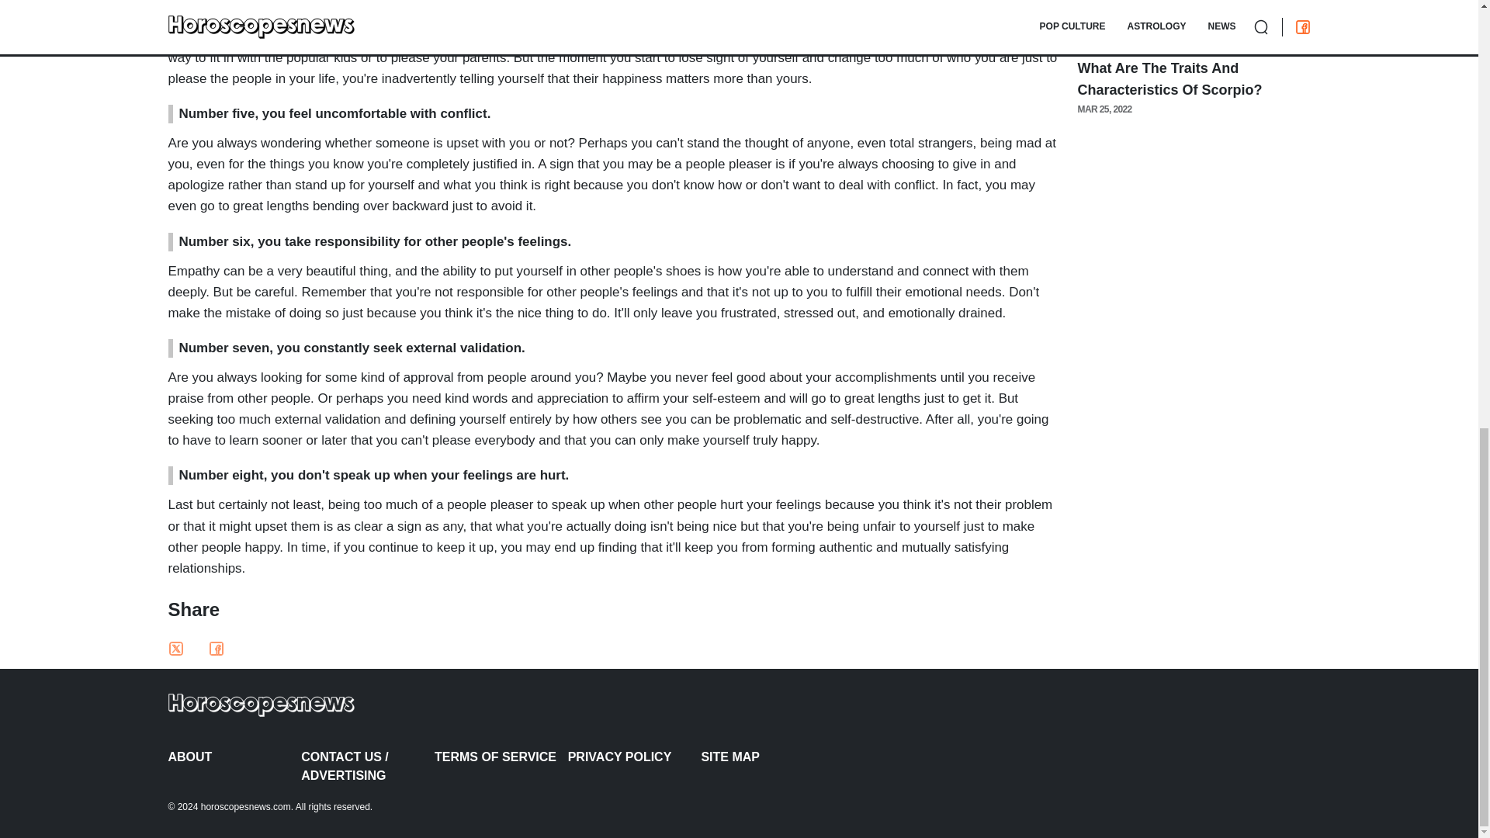 Image resolution: width=1490 pixels, height=838 pixels. I want to click on What Are The Traits And Characteristics Of Scorpio?, so click(1169, 79).